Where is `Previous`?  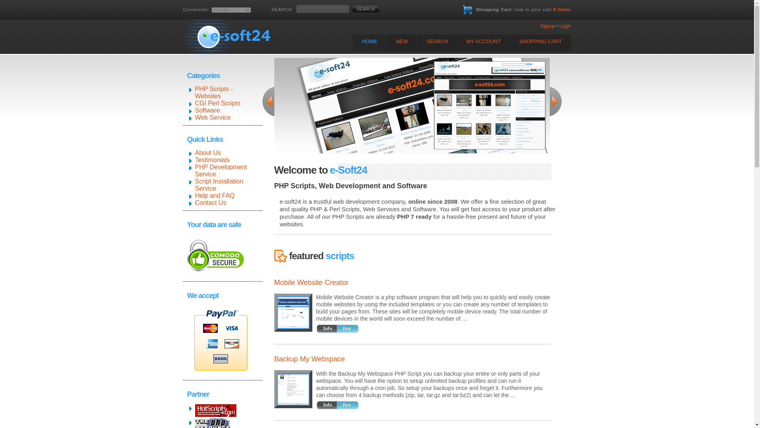
Previous is located at coordinates (268, 101).